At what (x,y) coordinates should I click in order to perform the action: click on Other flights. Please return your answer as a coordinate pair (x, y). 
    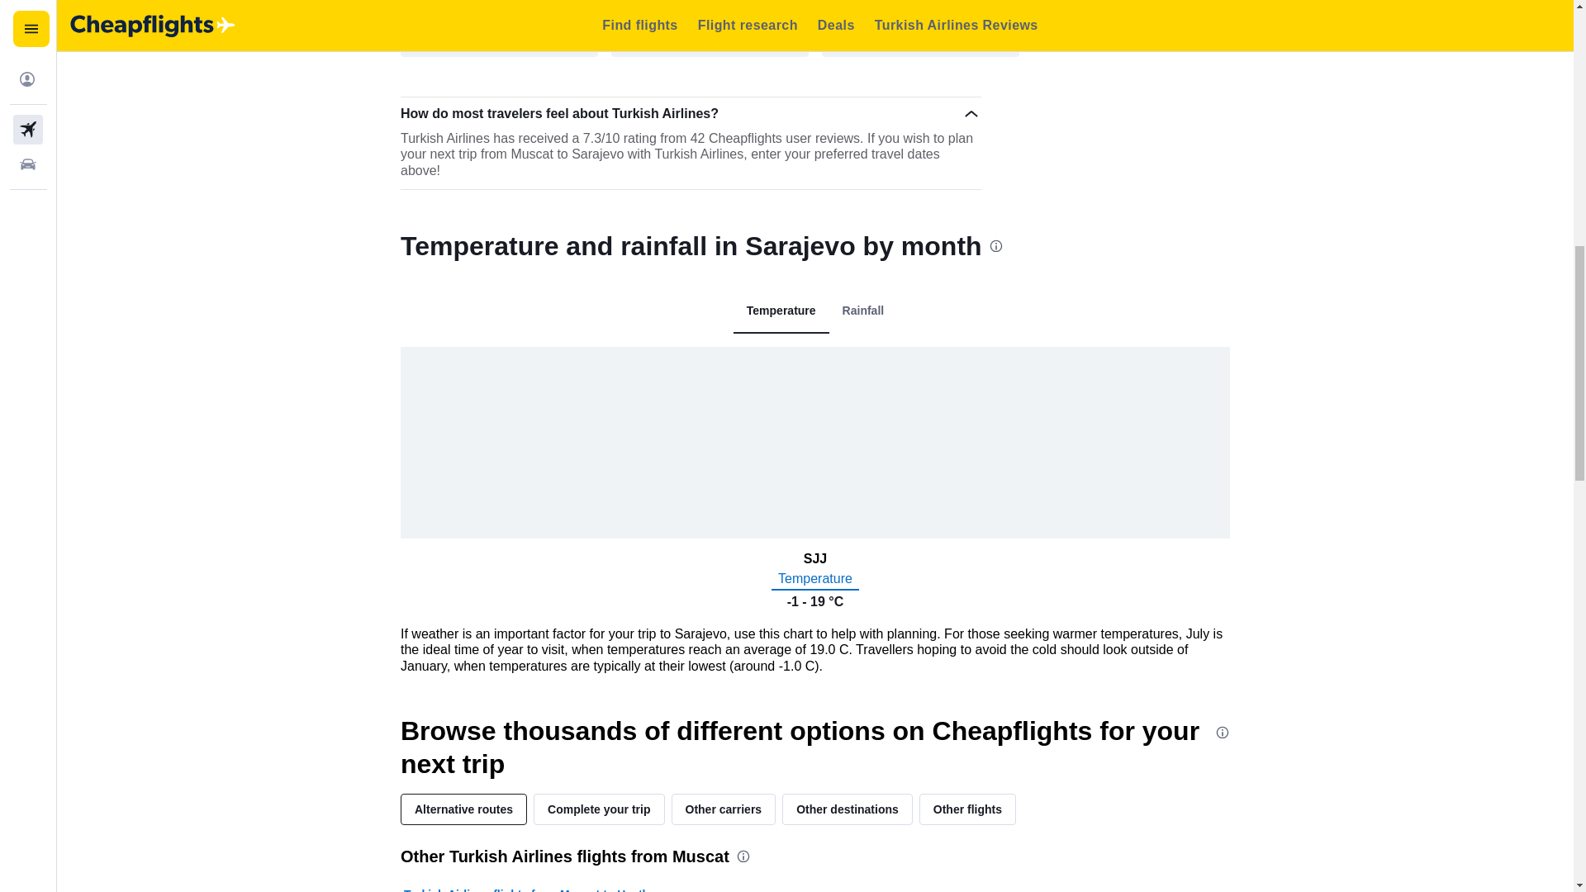
    Looking at the image, I should click on (968, 809).